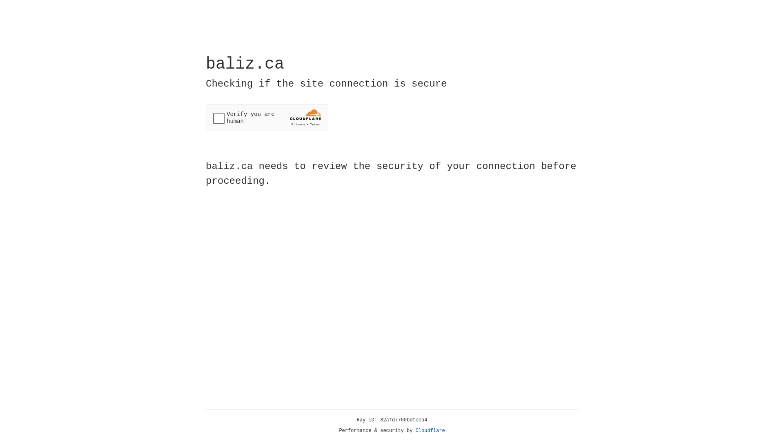 This screenshot has width=784, height=441. Describe the element at coordinates (430, 431) in the screenshot. I see `Cloudflare` at that location.